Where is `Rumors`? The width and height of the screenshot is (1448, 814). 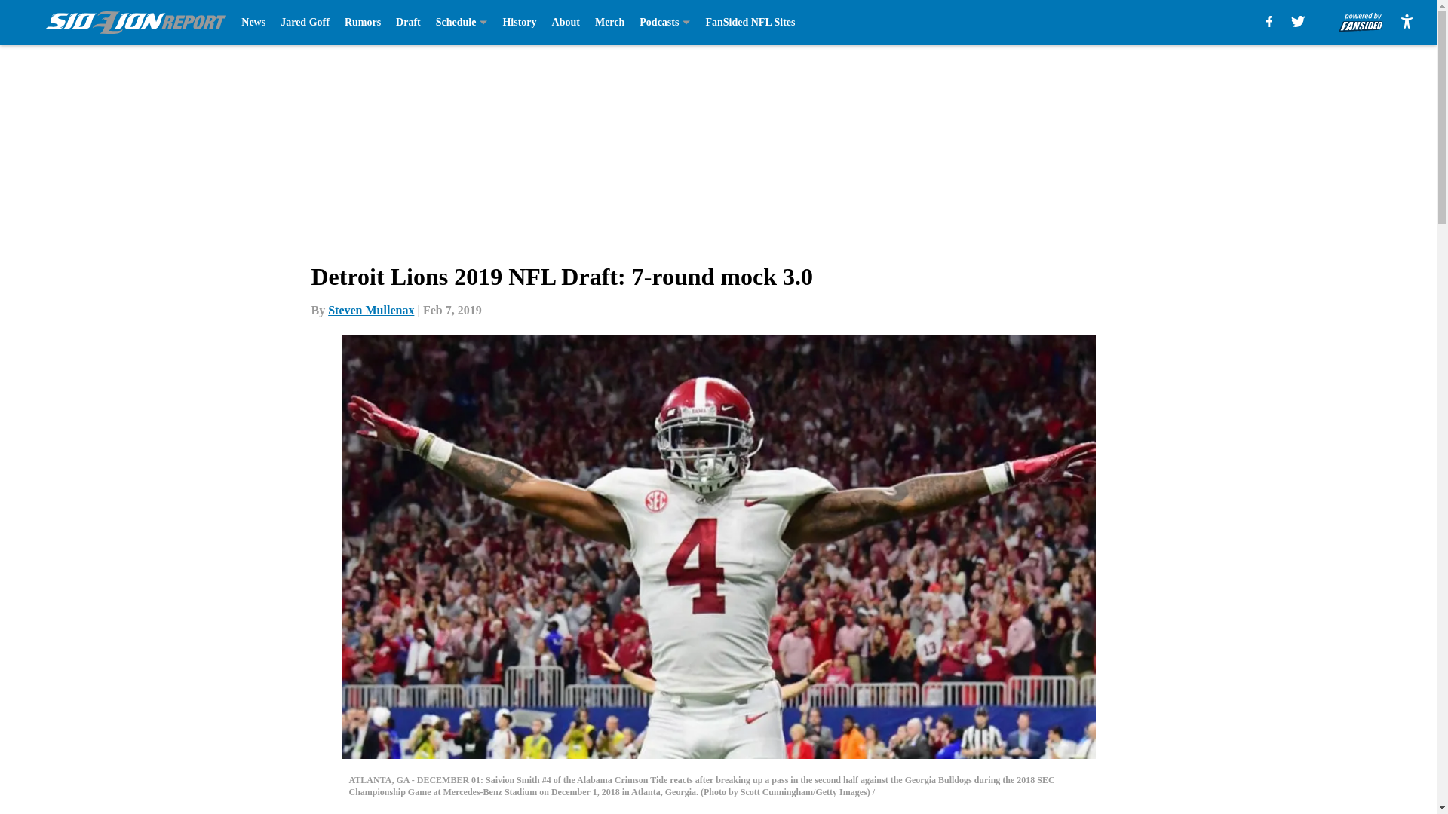
Rumors is located at coordinates (362, 23).